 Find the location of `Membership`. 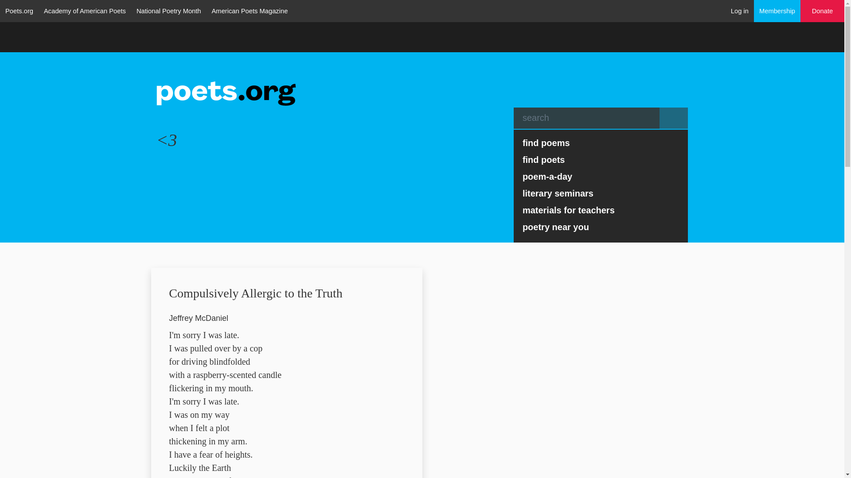

Membership is located at coordinates (777, 11).